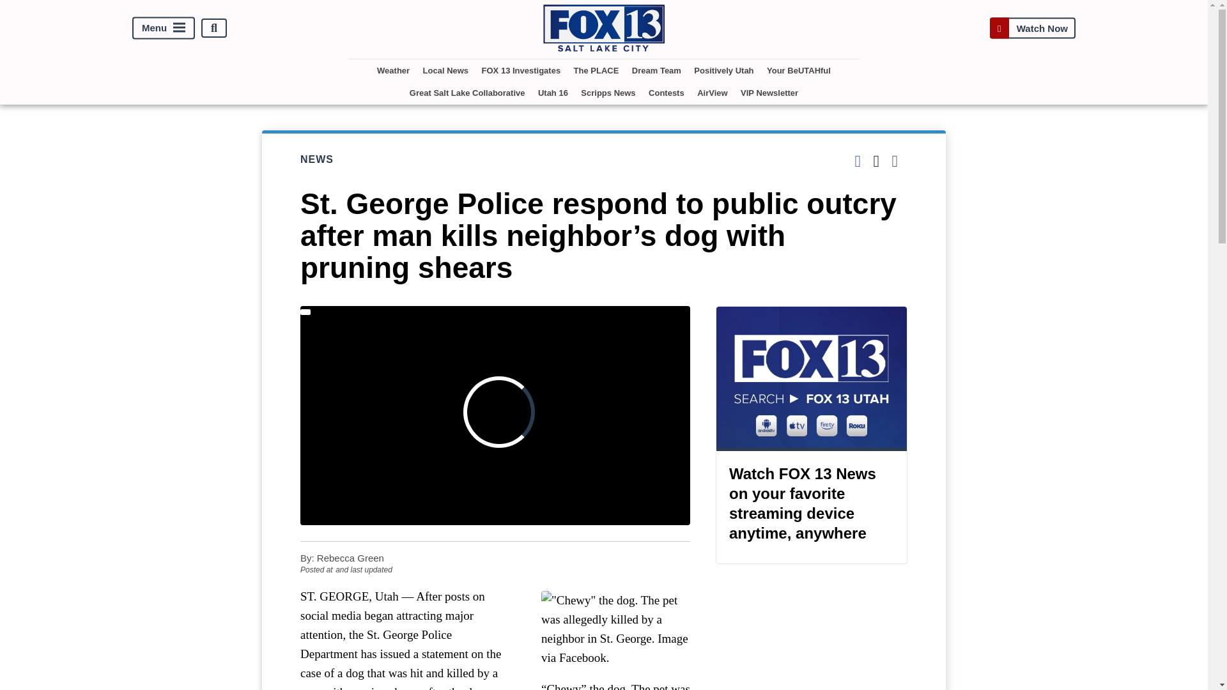 Image resolution: width=1227 pixels, height=690 pixels. Describe the element at coordinates (1032, 28) in the screenshot. I see `Watch Now` at that location.